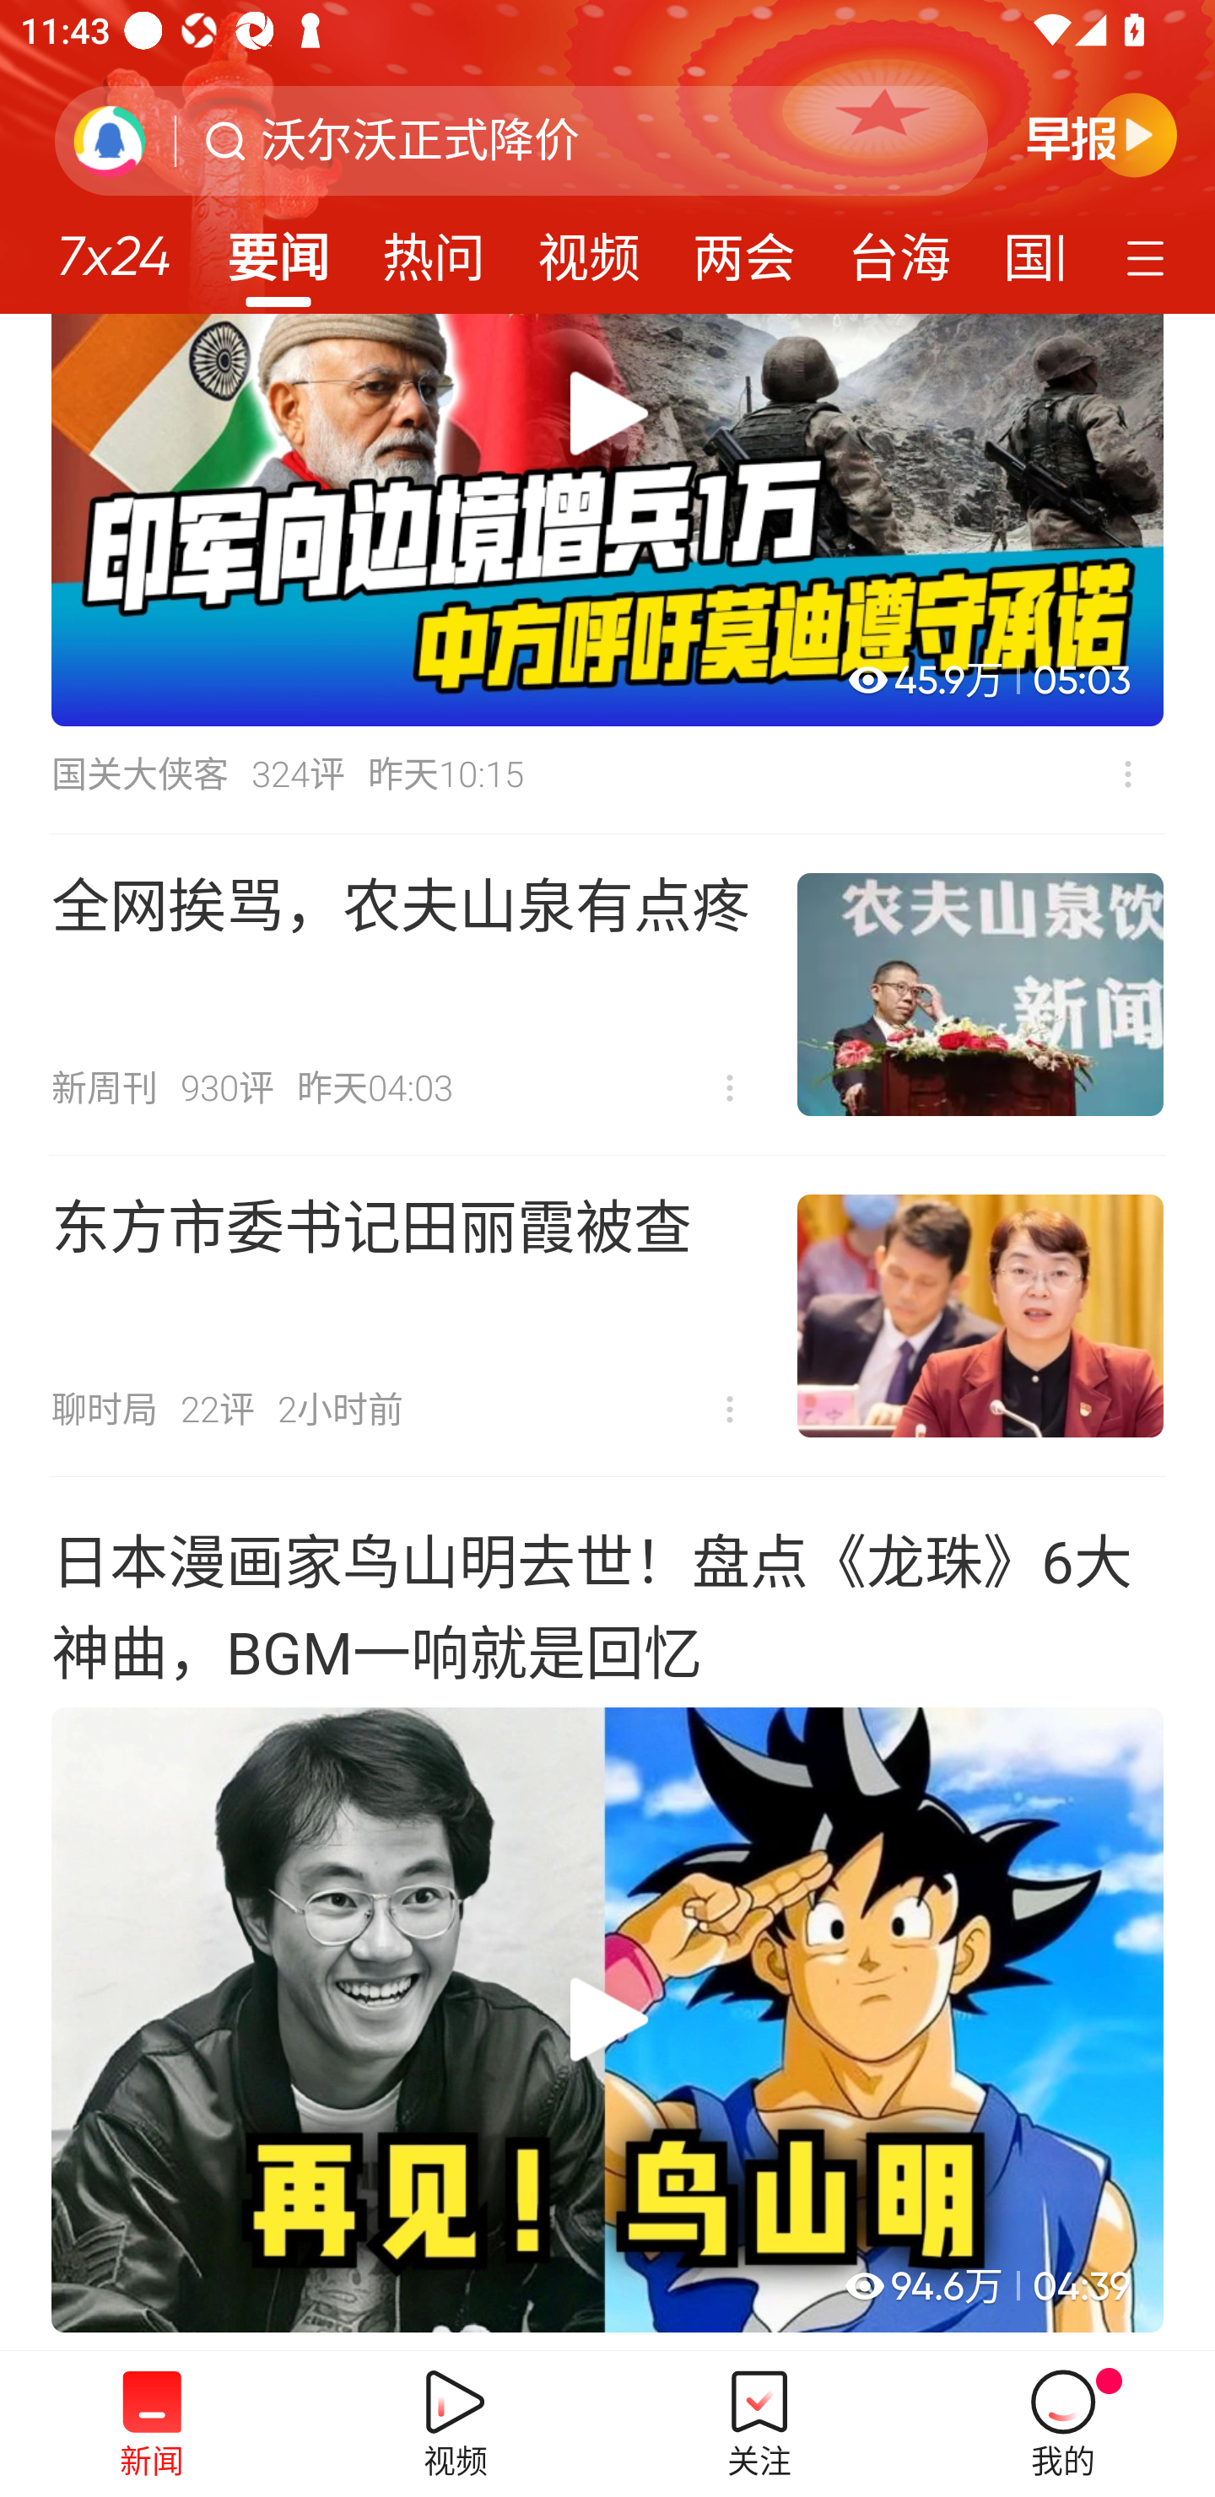 This screenshot has height=2497, width=1215. I want to click on 沃尔沃正式降价, so click(420, 141).